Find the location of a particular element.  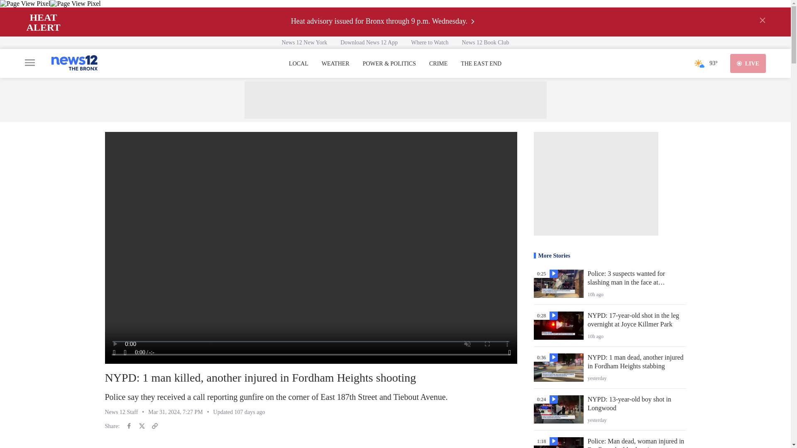

Fullscreen is located at coordinates (510, 353).